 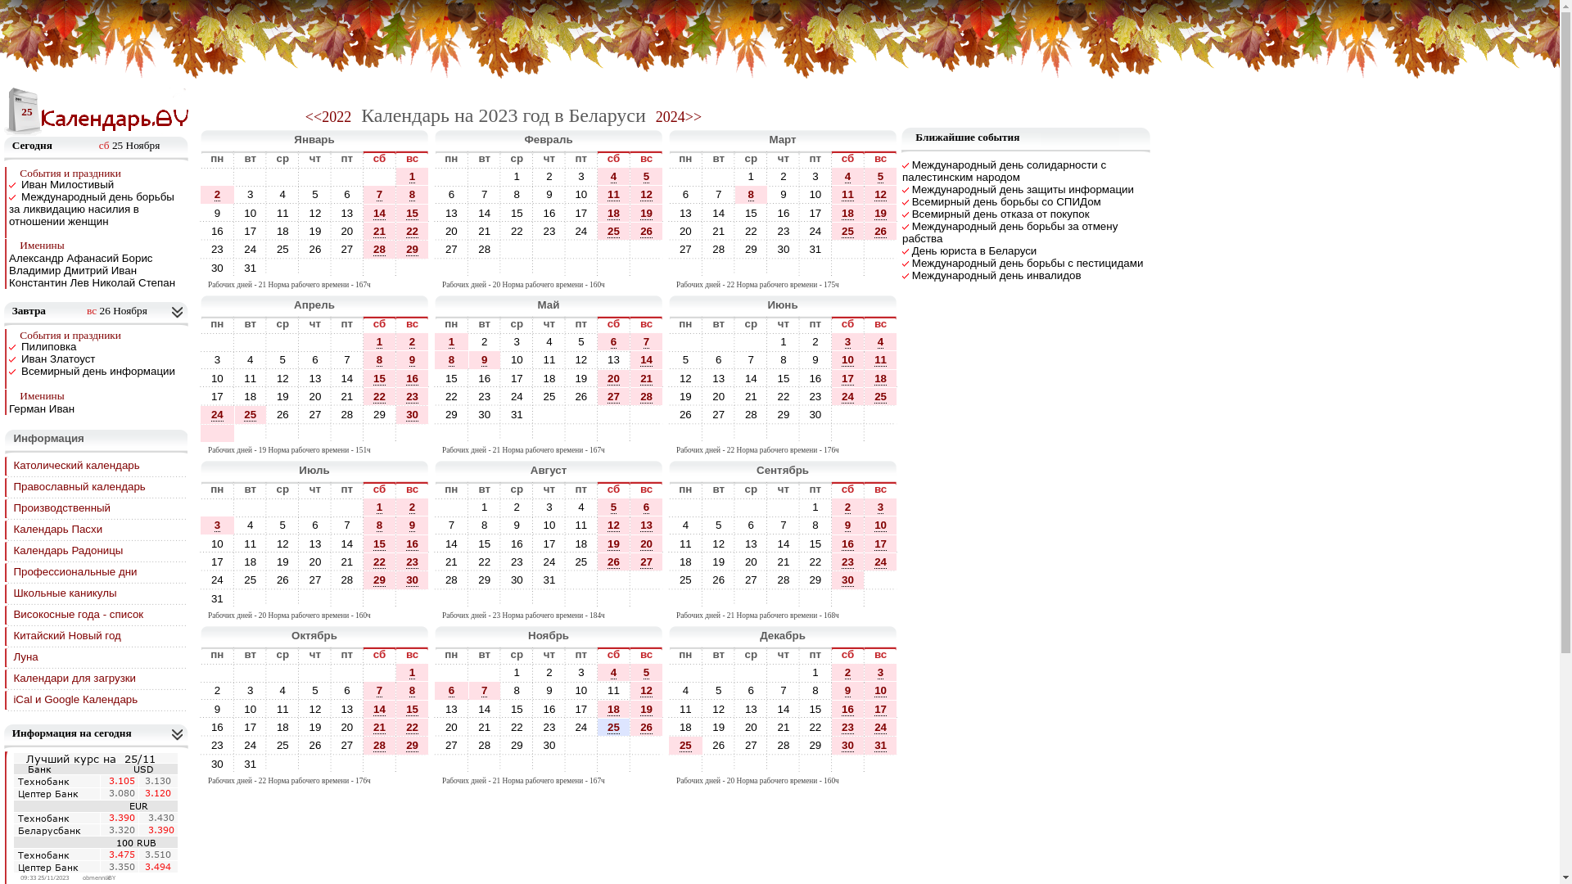 I want to click on  , so click(x=719, y=507).